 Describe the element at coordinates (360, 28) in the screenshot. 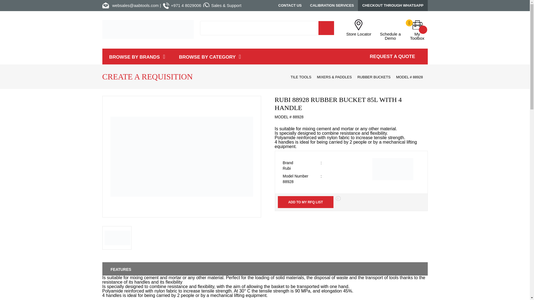

I see `Store Locator` at that location.